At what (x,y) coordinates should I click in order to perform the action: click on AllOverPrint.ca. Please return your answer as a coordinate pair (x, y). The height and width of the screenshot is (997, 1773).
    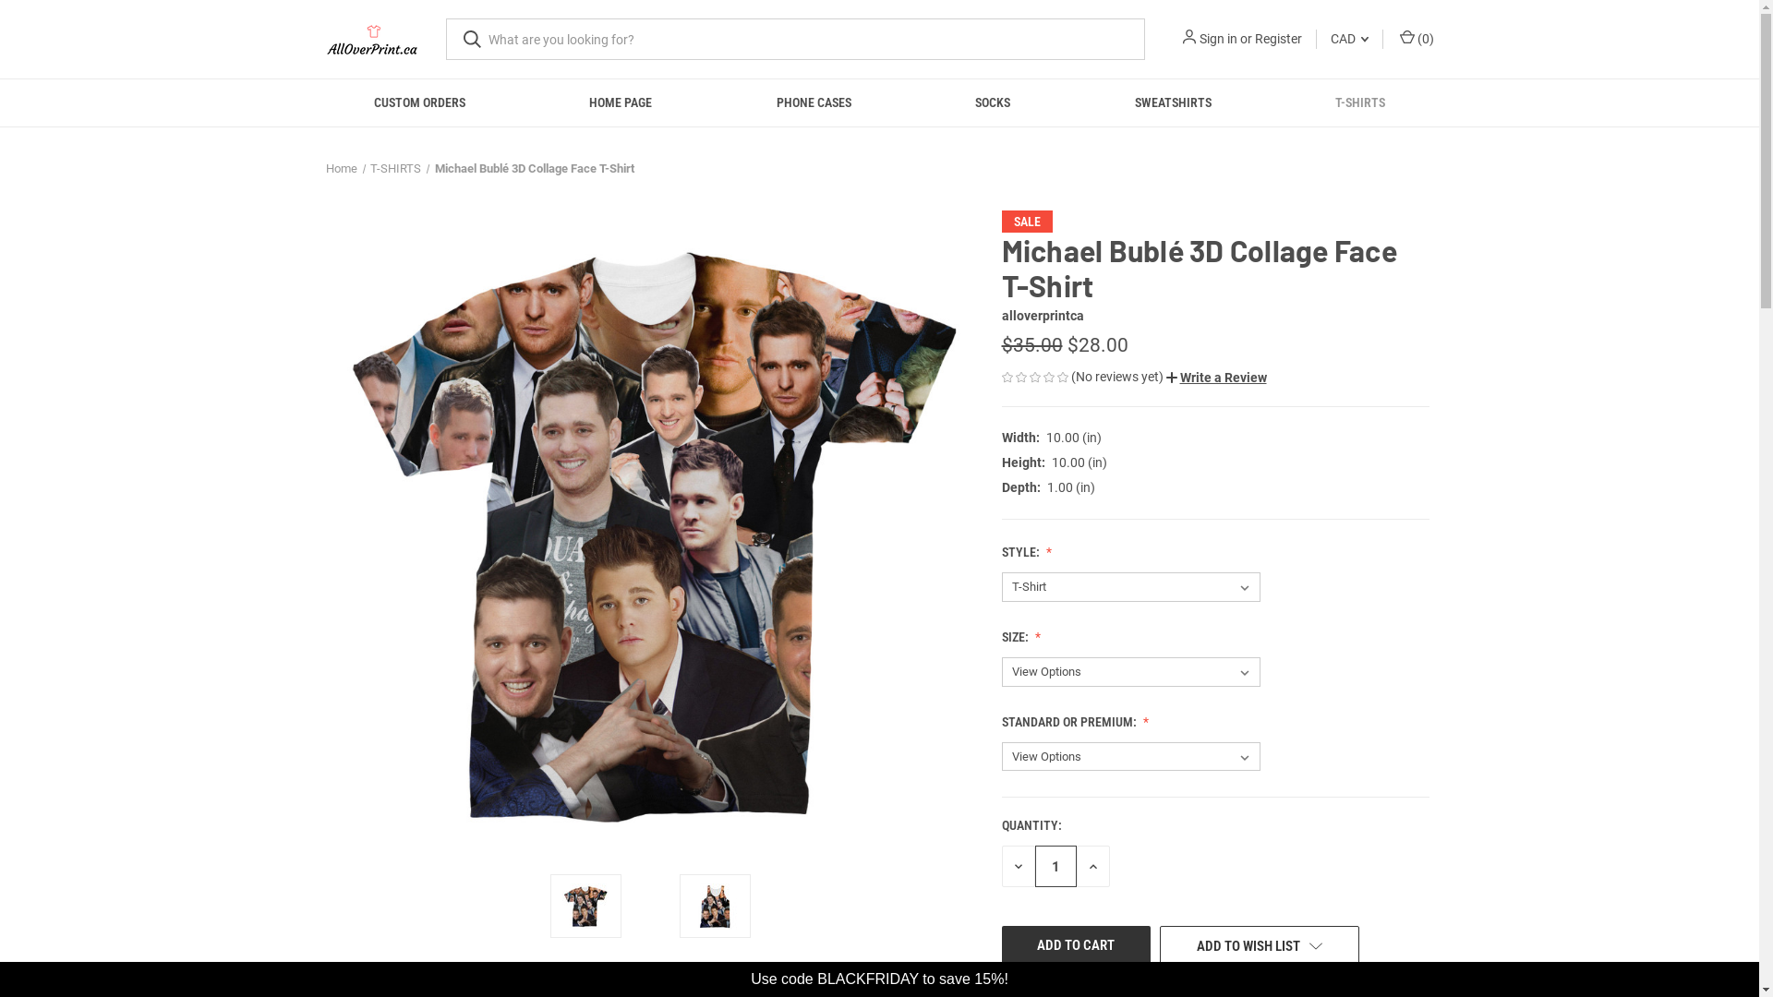
    Looking at the image, I should click on (371, 40).